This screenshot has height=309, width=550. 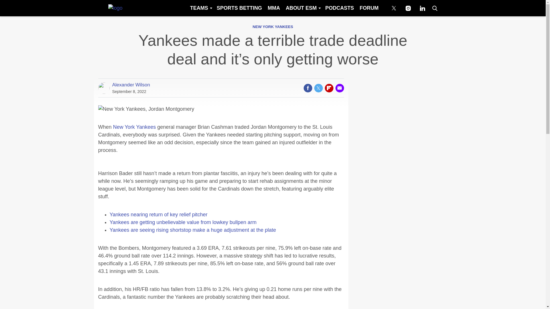 I want to click on NEW YORK YANKEES, so click(x=273, y=27).